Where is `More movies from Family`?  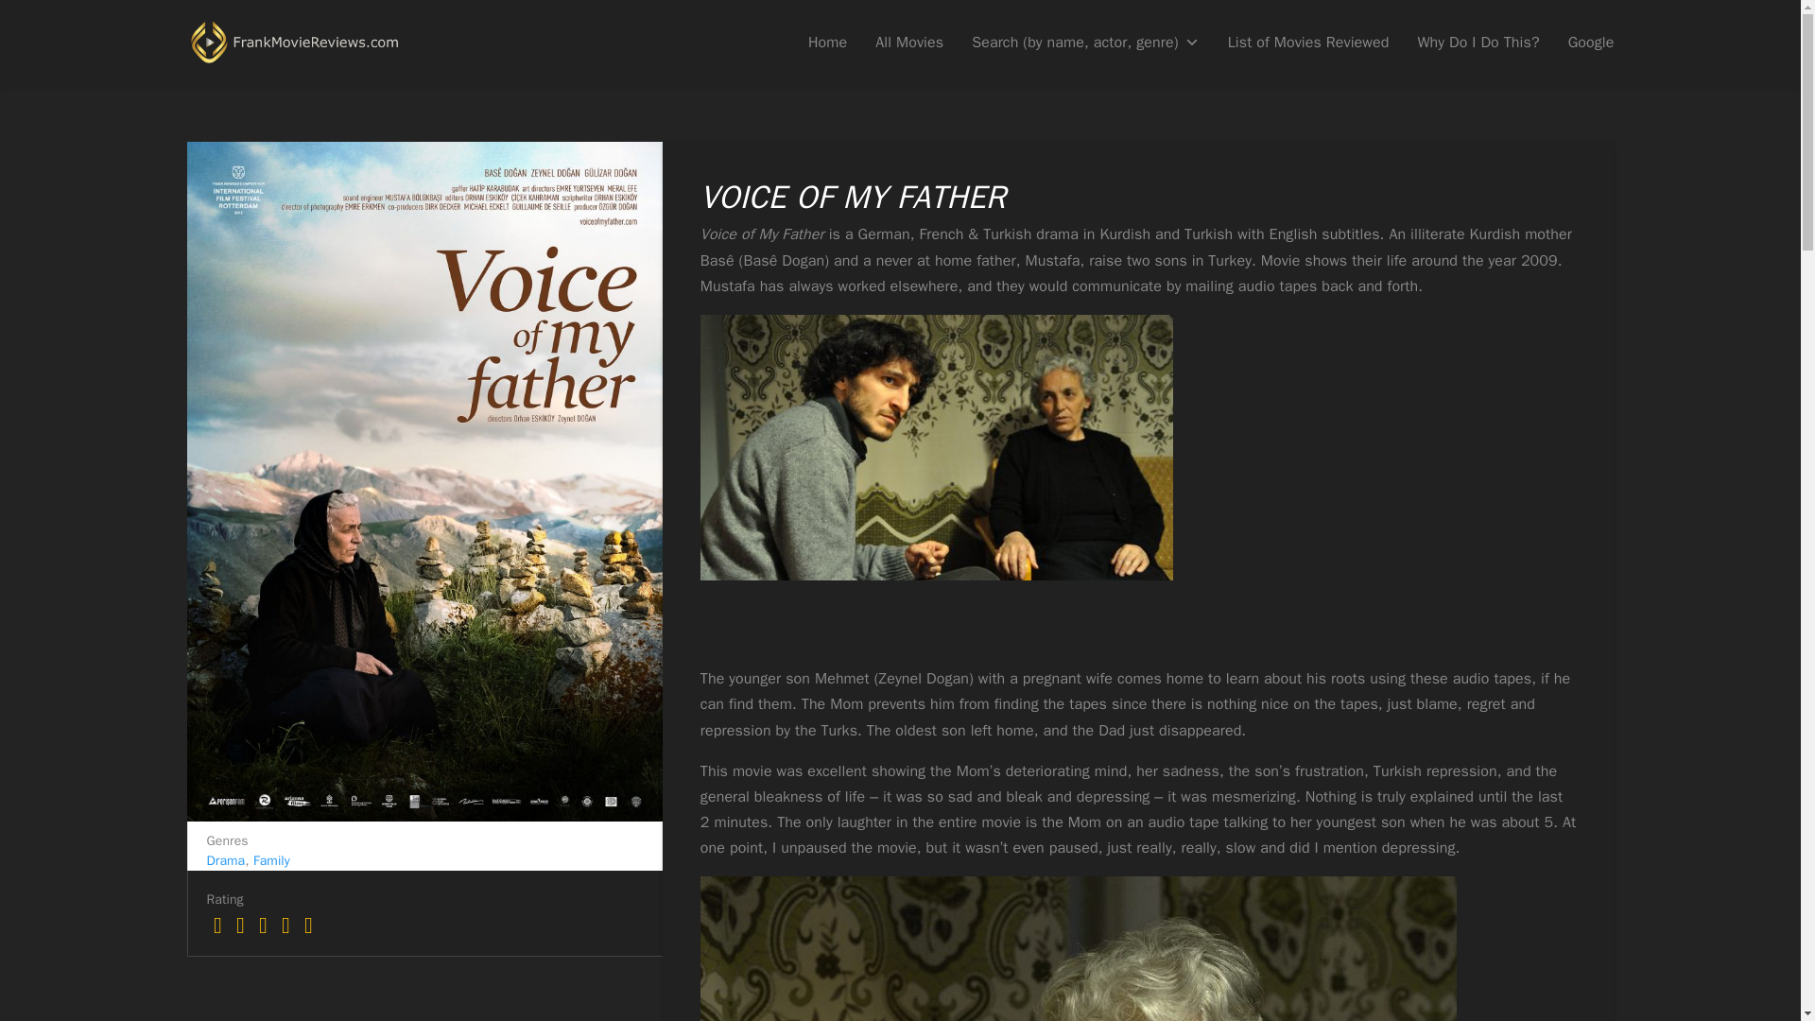 More movies from Family is located at coordinates (272, 860).